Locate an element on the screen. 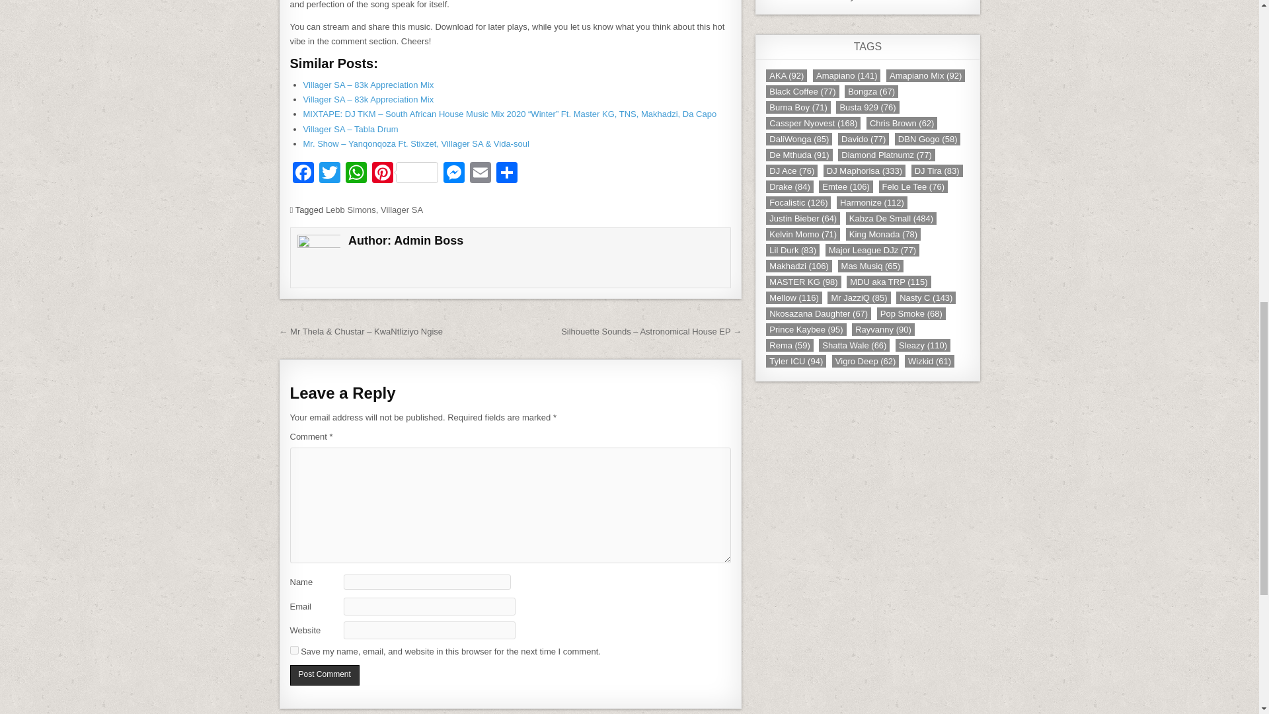 This screenshot has width=1269, height=714. Pinterest is located at coordinates (404, 174).